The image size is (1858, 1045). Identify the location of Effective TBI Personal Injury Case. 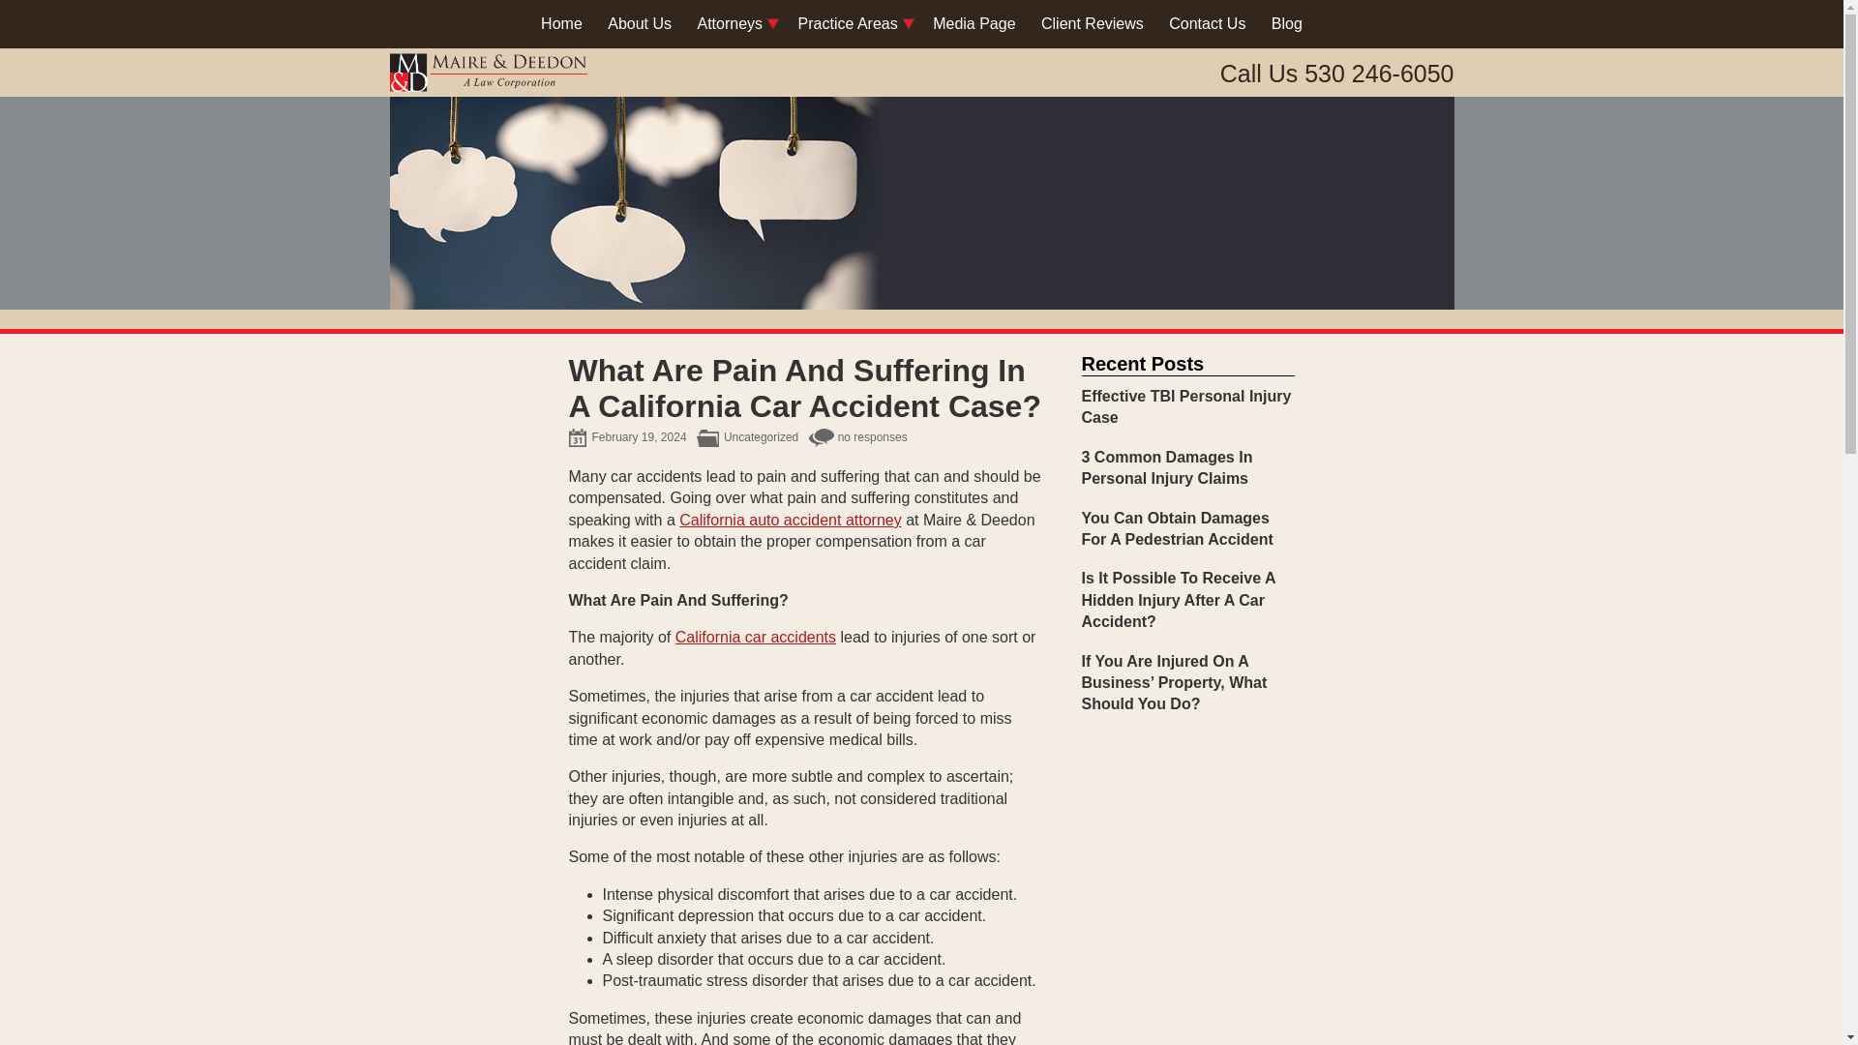
(1188, 406).